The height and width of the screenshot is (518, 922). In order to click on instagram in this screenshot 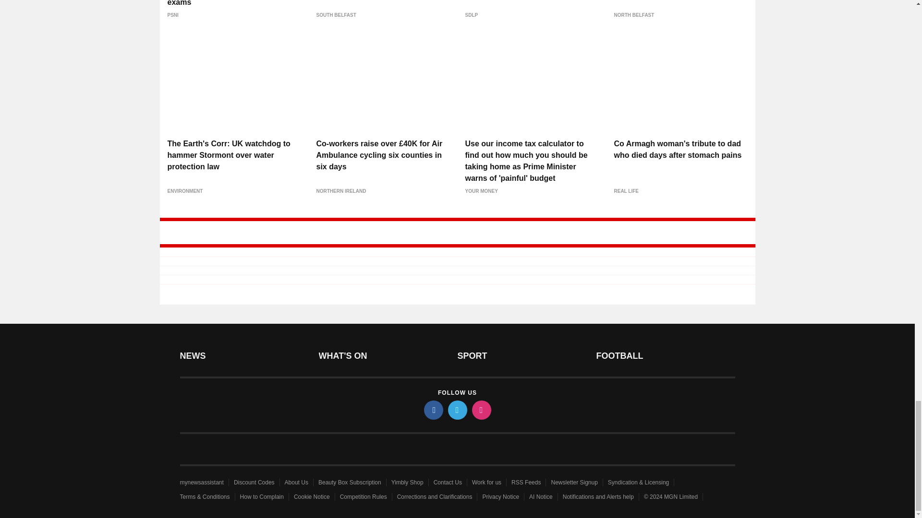, I will do `click(481, 410)`.